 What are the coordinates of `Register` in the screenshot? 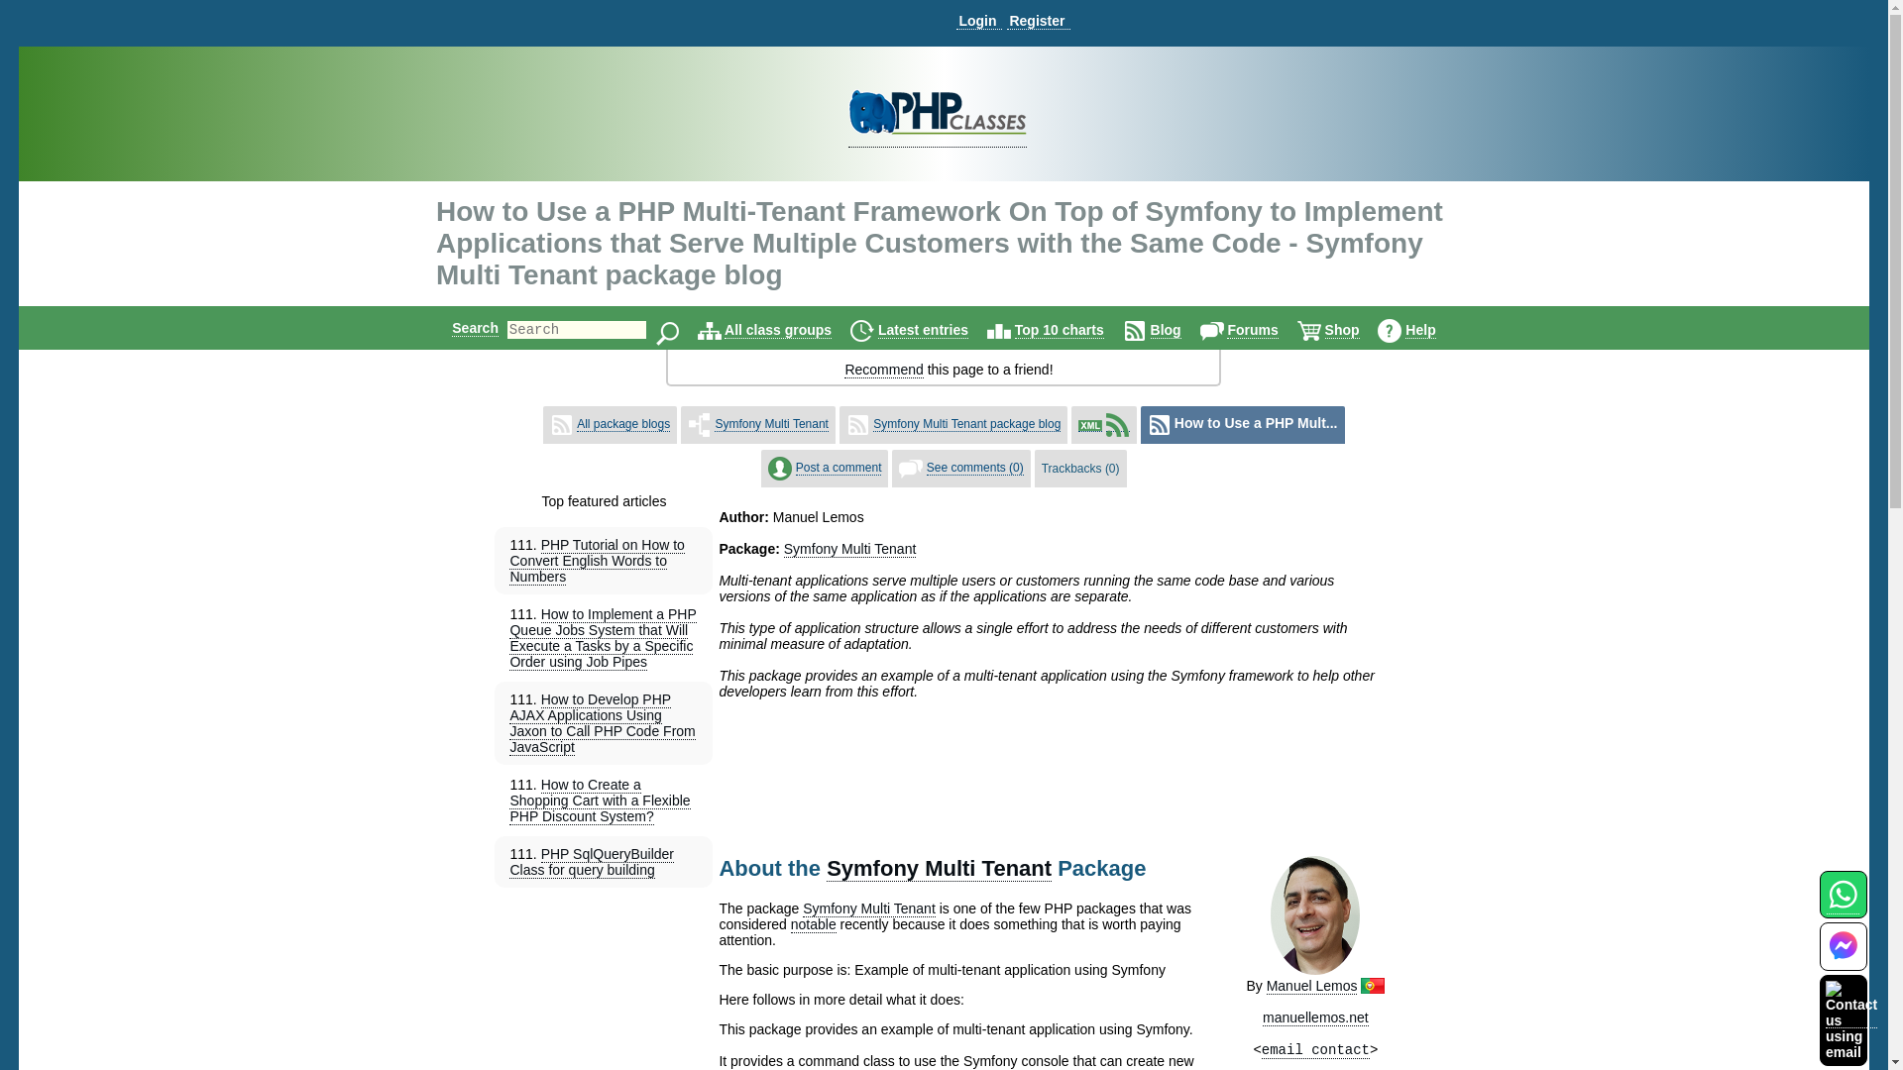 It's located at (1038, 21).